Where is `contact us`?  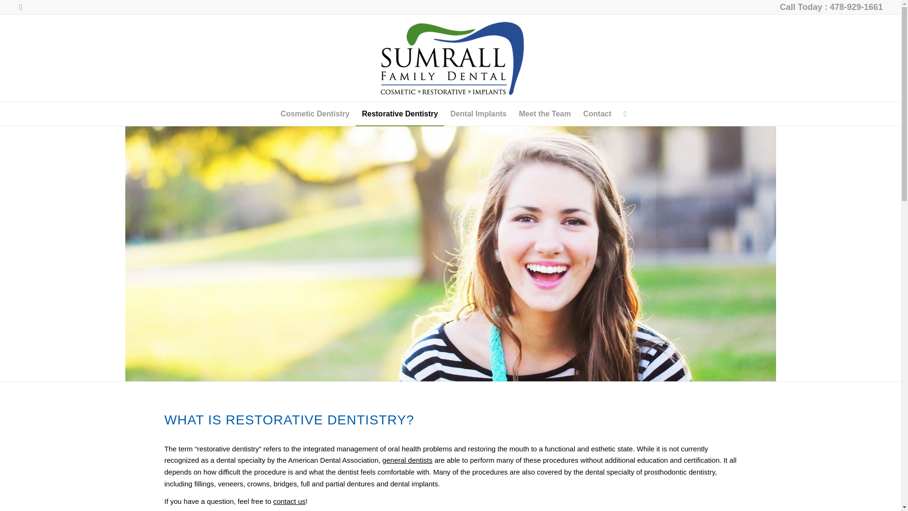
contact us is located at coordinates (289, 501).